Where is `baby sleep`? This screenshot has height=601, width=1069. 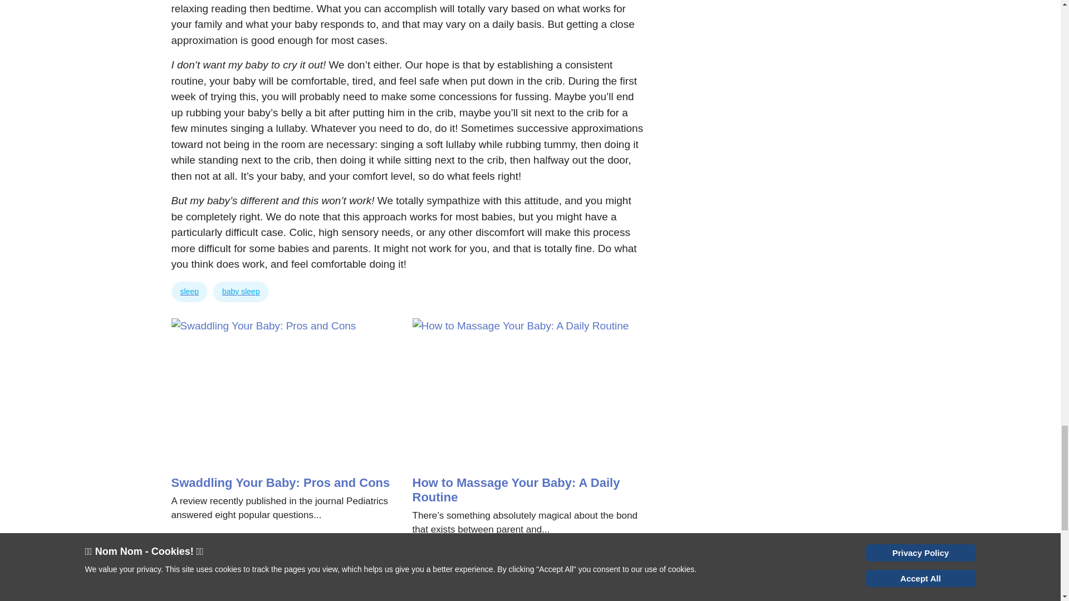 baby sleep is located at coordinates (241, 292).